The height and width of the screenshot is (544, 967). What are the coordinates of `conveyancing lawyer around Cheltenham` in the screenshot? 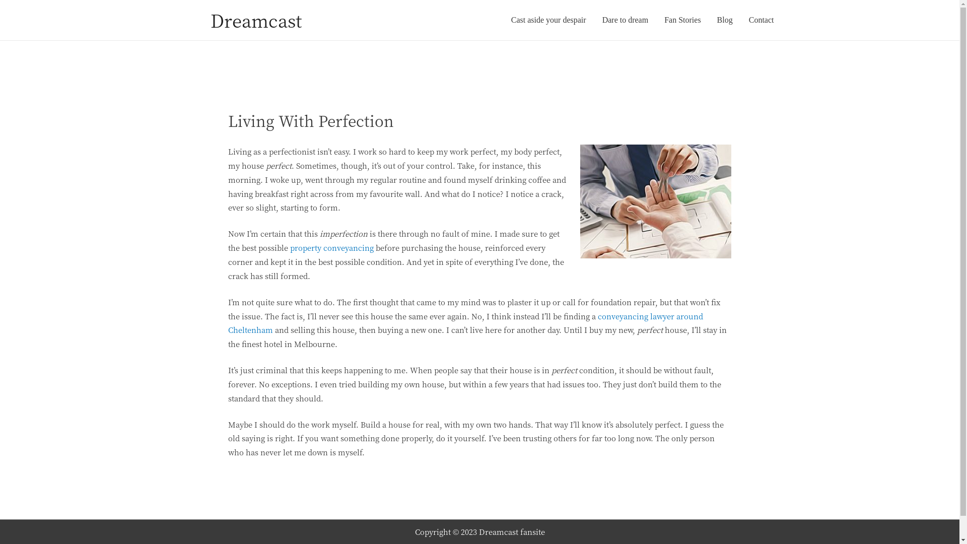 It's located at (465, 323).